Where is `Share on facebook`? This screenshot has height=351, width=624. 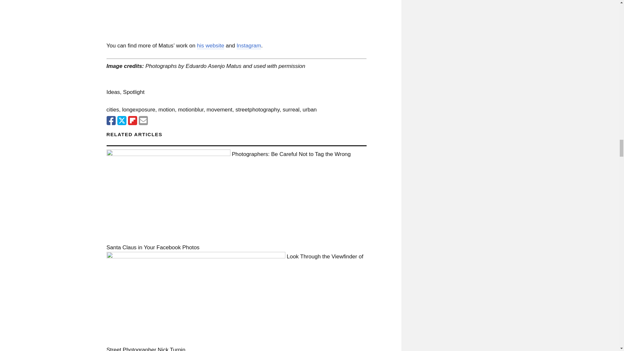 Share on facebook is located at coordinates (111, 120).